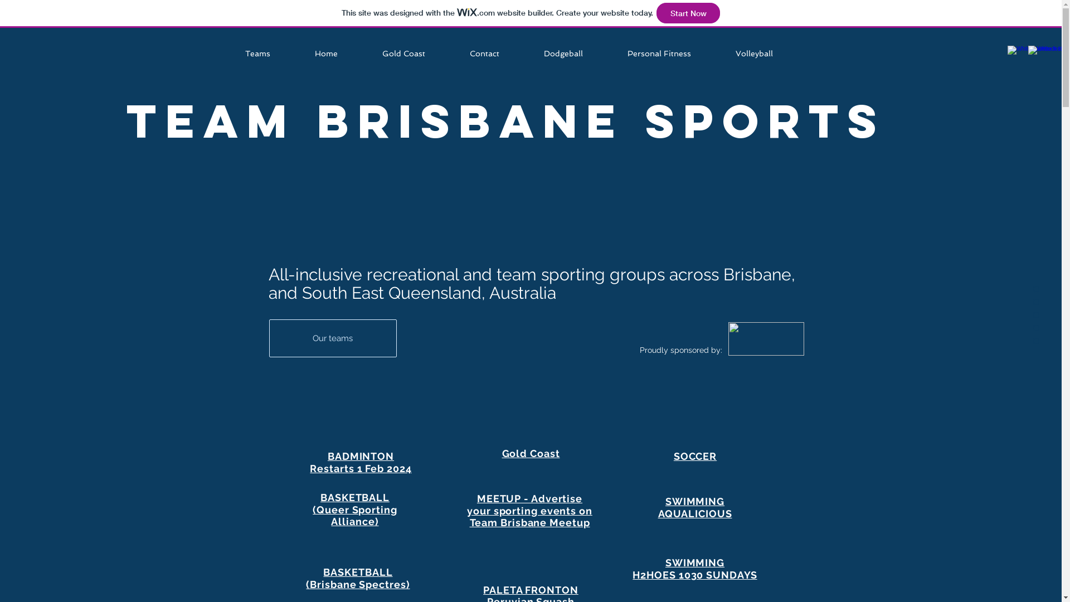  I want to click on SWIMMING, so click(695, 563).